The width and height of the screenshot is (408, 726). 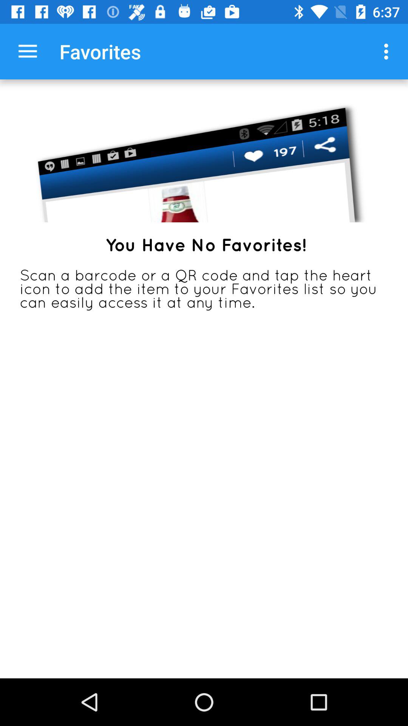 I want to click on turn off item next to favorites item, so click(x=388, y=51).